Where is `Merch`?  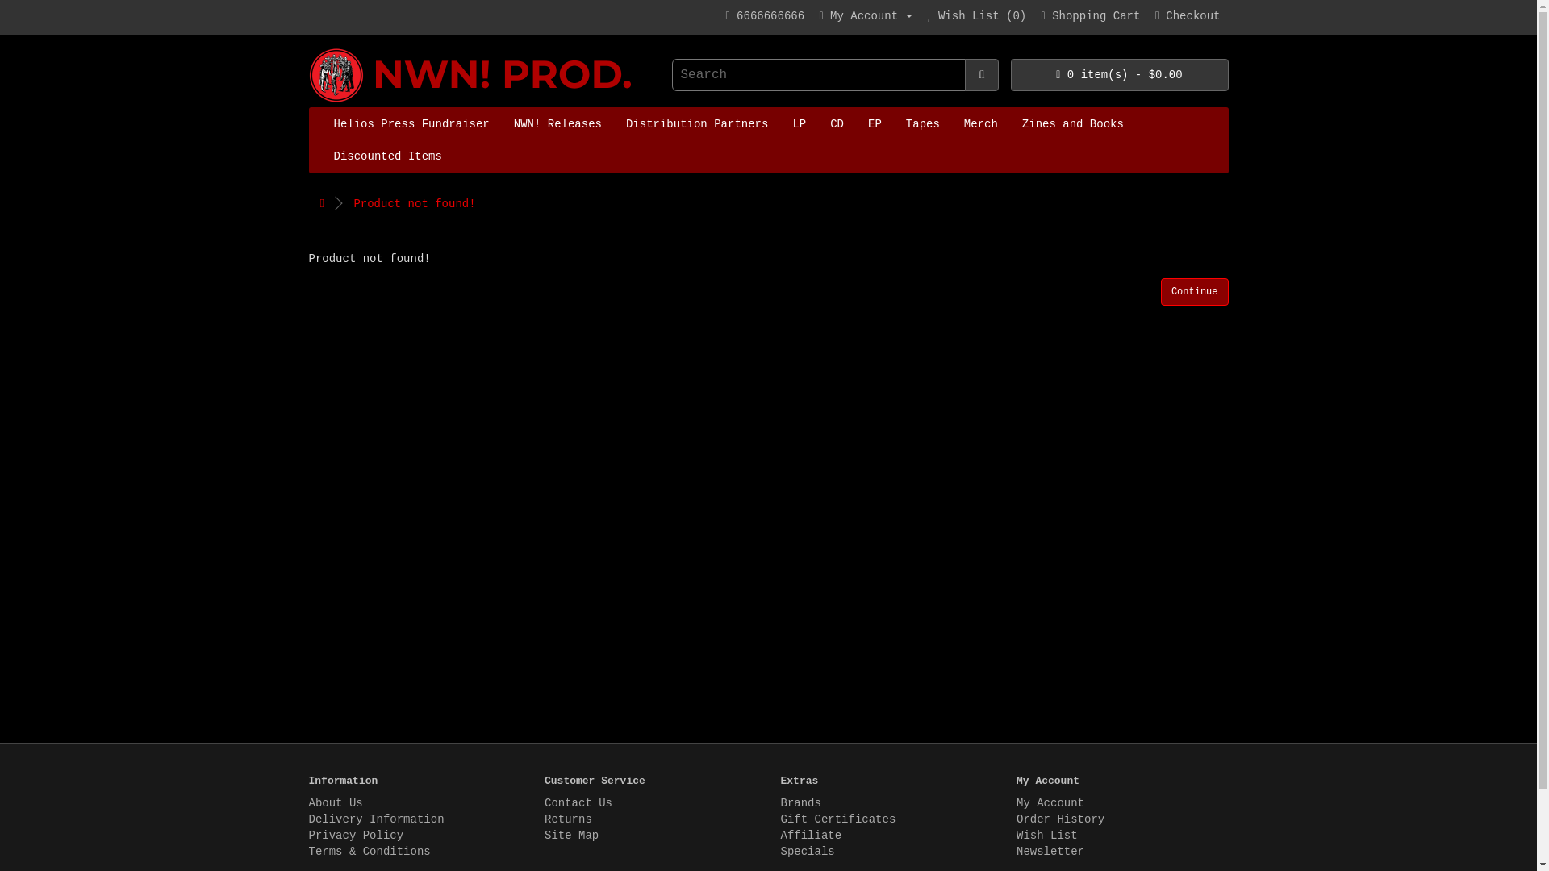
Merch is located at coordinates (981, 123).